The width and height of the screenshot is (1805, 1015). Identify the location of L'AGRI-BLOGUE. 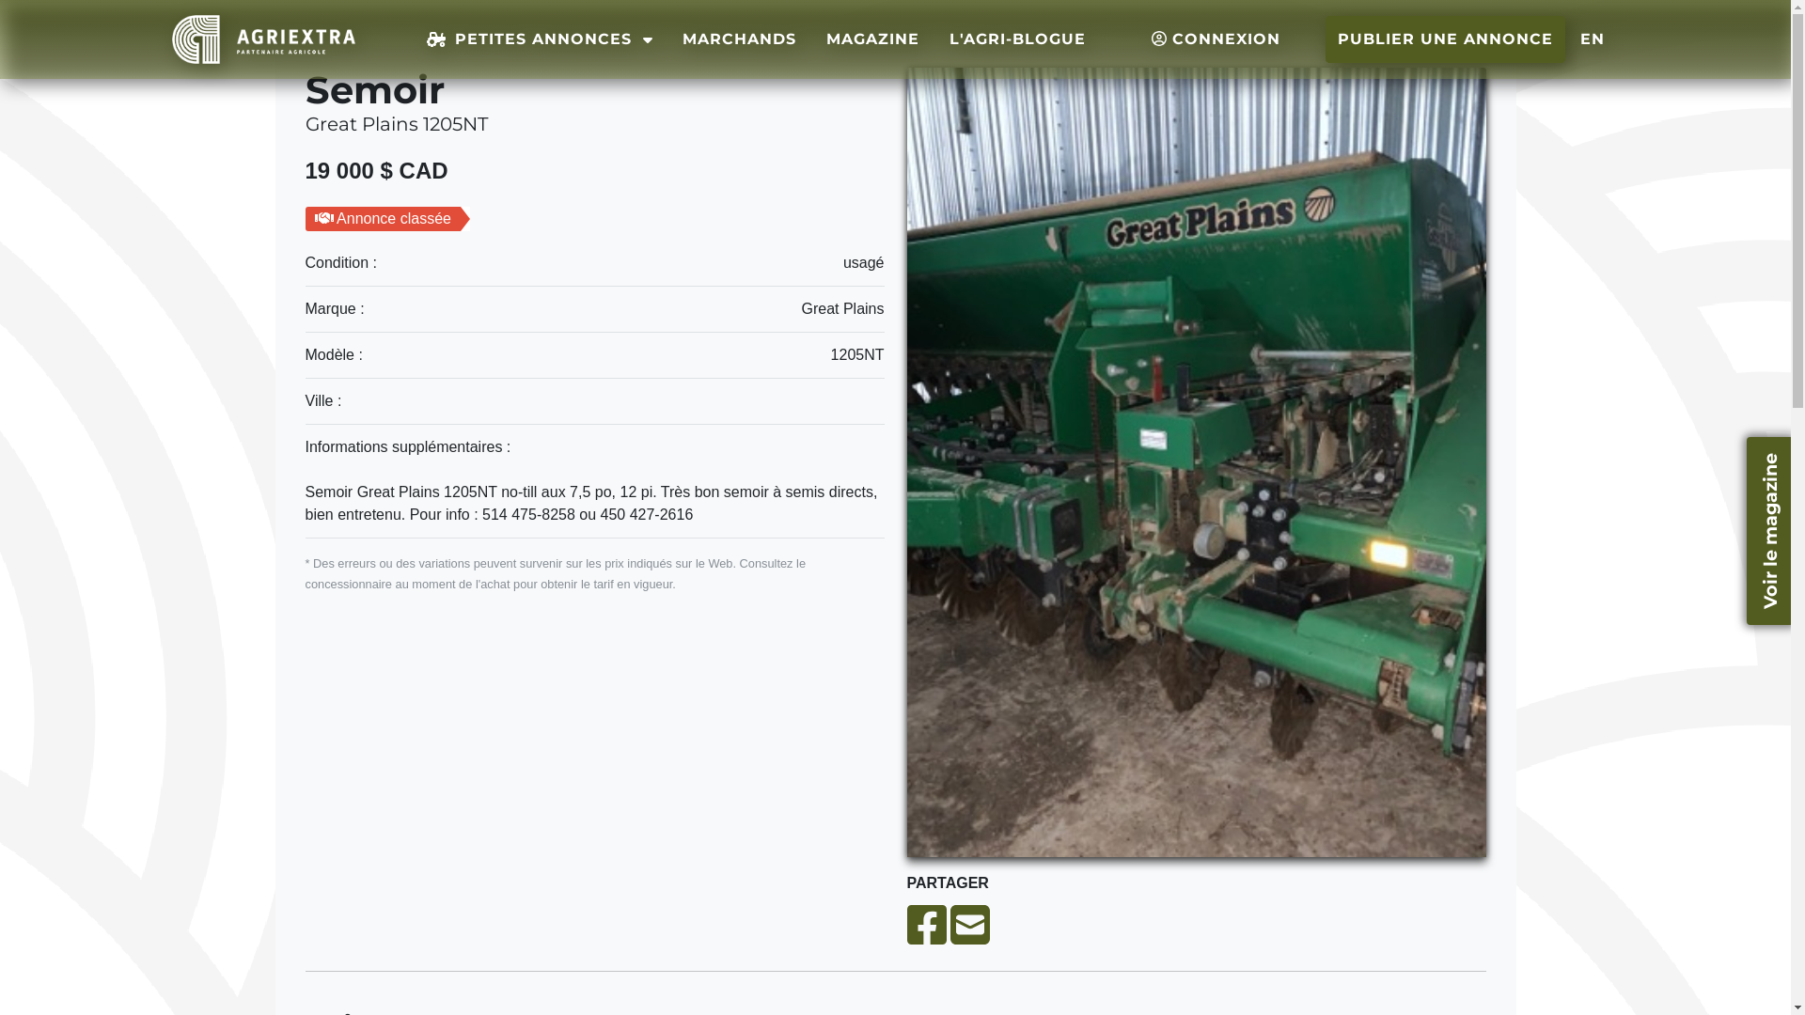
(1017, 39).